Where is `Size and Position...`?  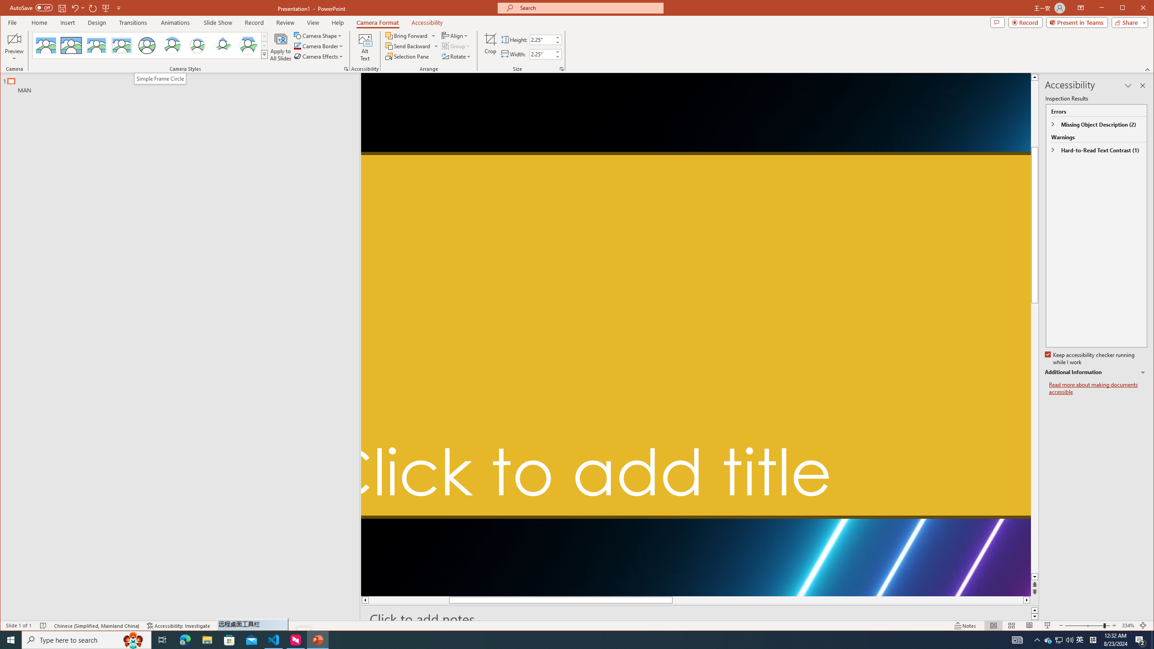 Size and Position... is located at coordinates (562, 69).